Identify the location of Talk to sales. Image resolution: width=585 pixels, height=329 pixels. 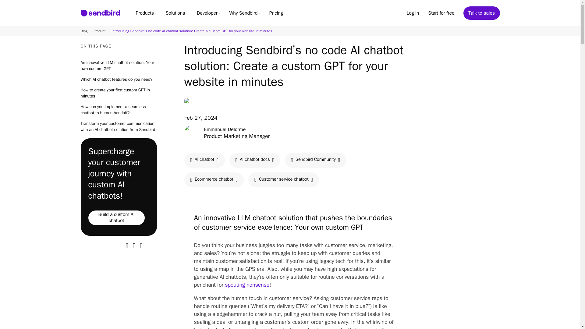
(481, 13).